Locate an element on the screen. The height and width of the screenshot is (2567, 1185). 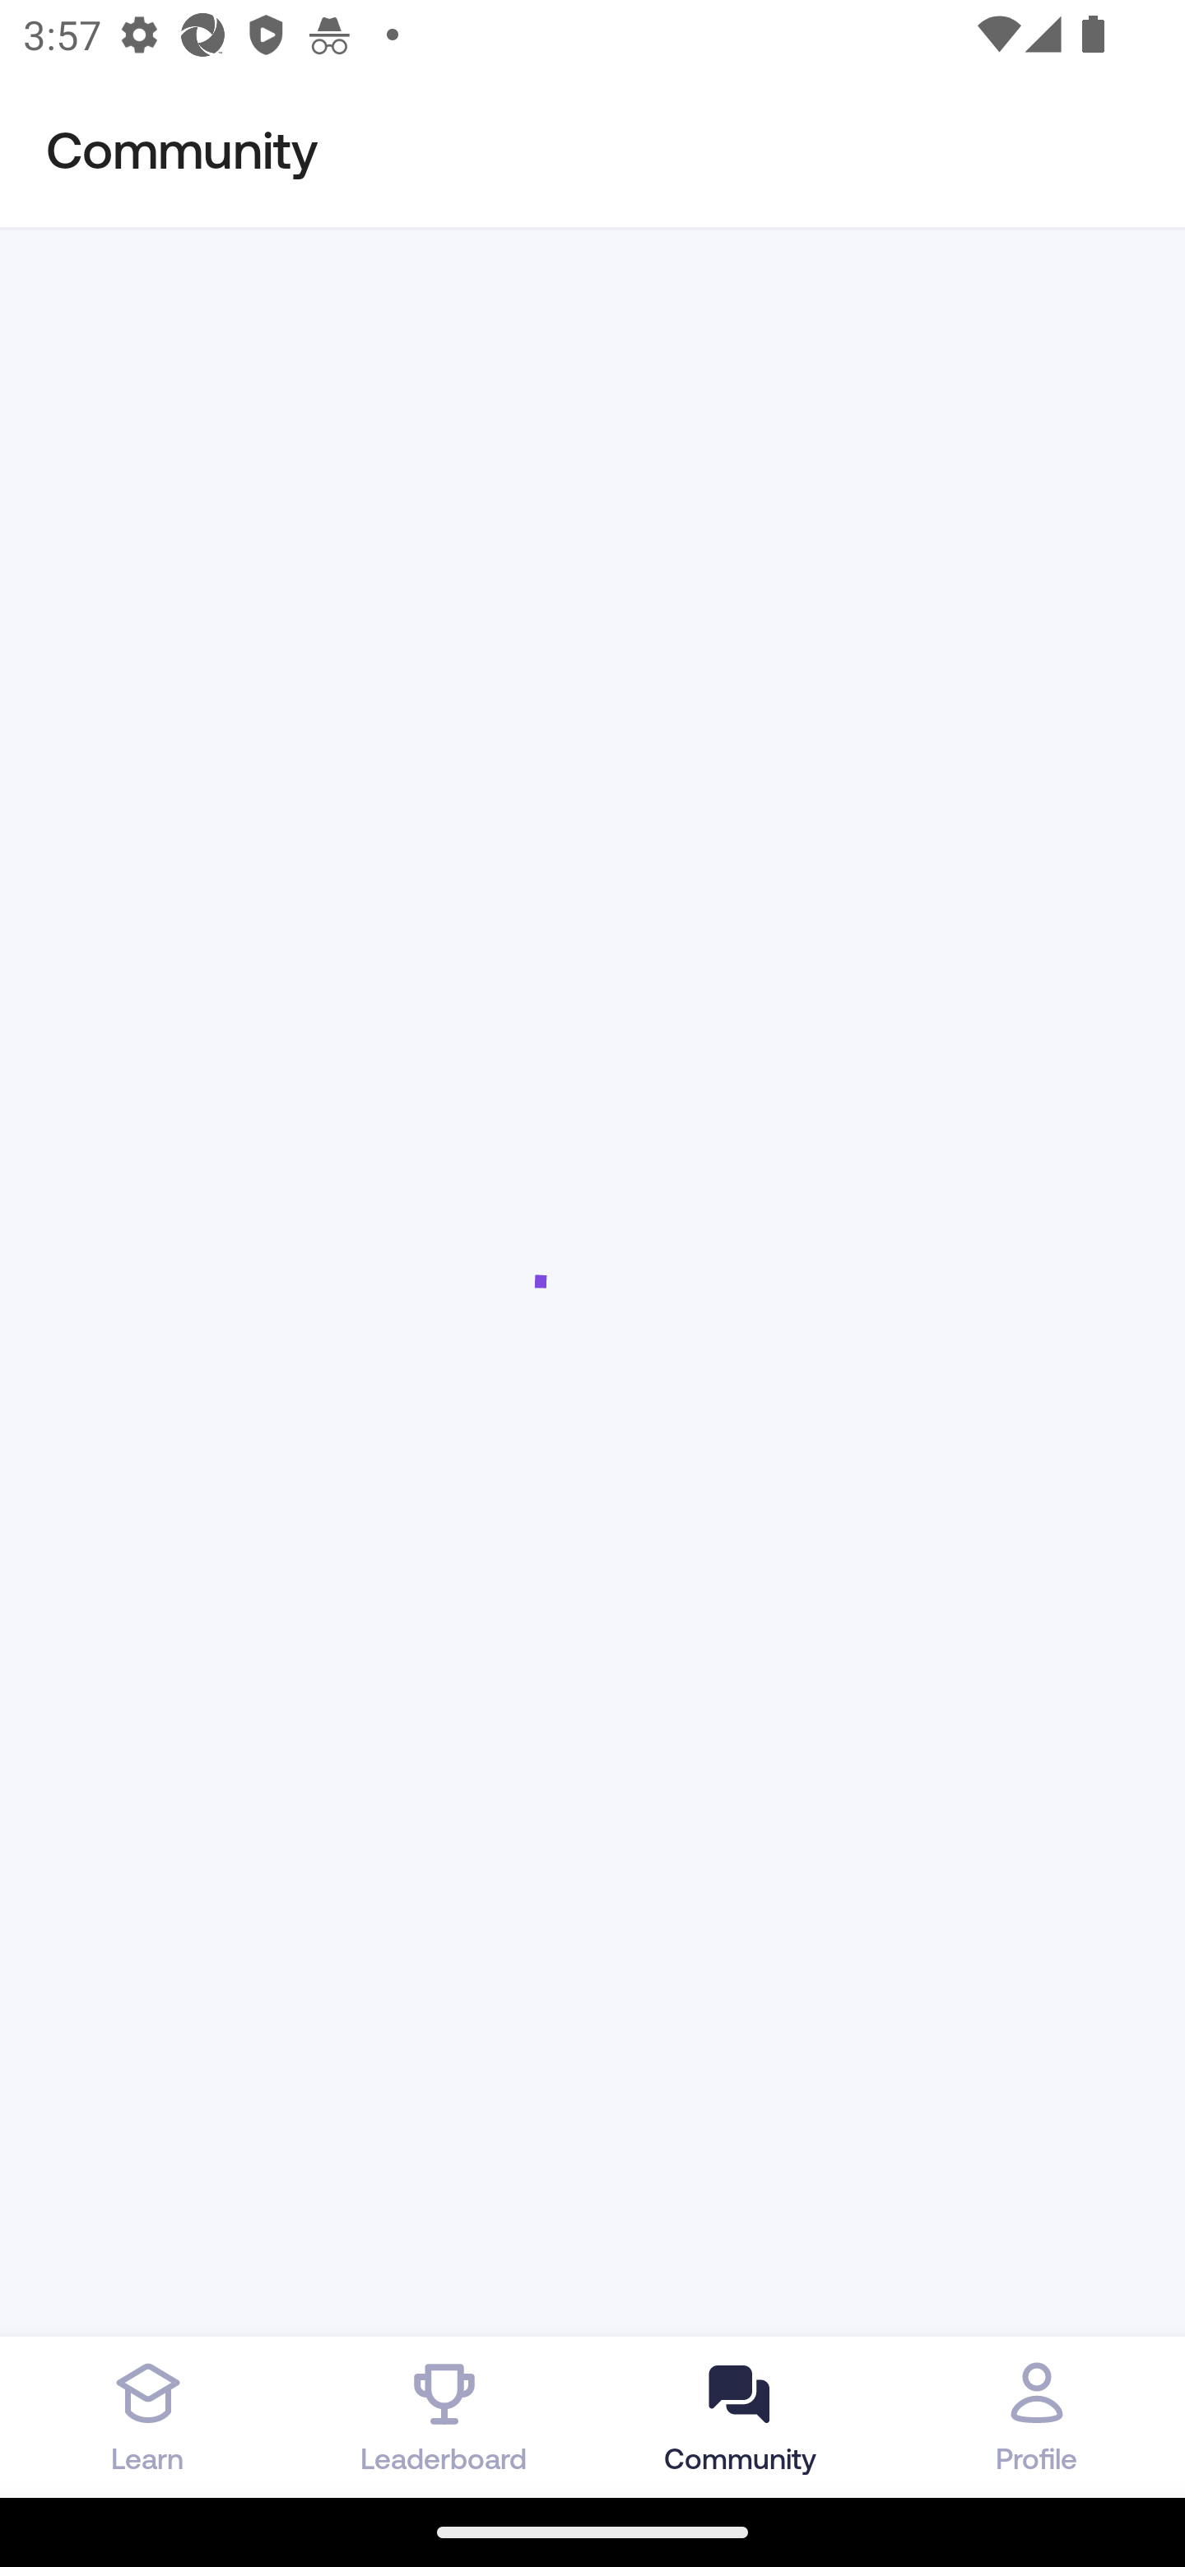
Profile is located at coordinates (1037, 2416).